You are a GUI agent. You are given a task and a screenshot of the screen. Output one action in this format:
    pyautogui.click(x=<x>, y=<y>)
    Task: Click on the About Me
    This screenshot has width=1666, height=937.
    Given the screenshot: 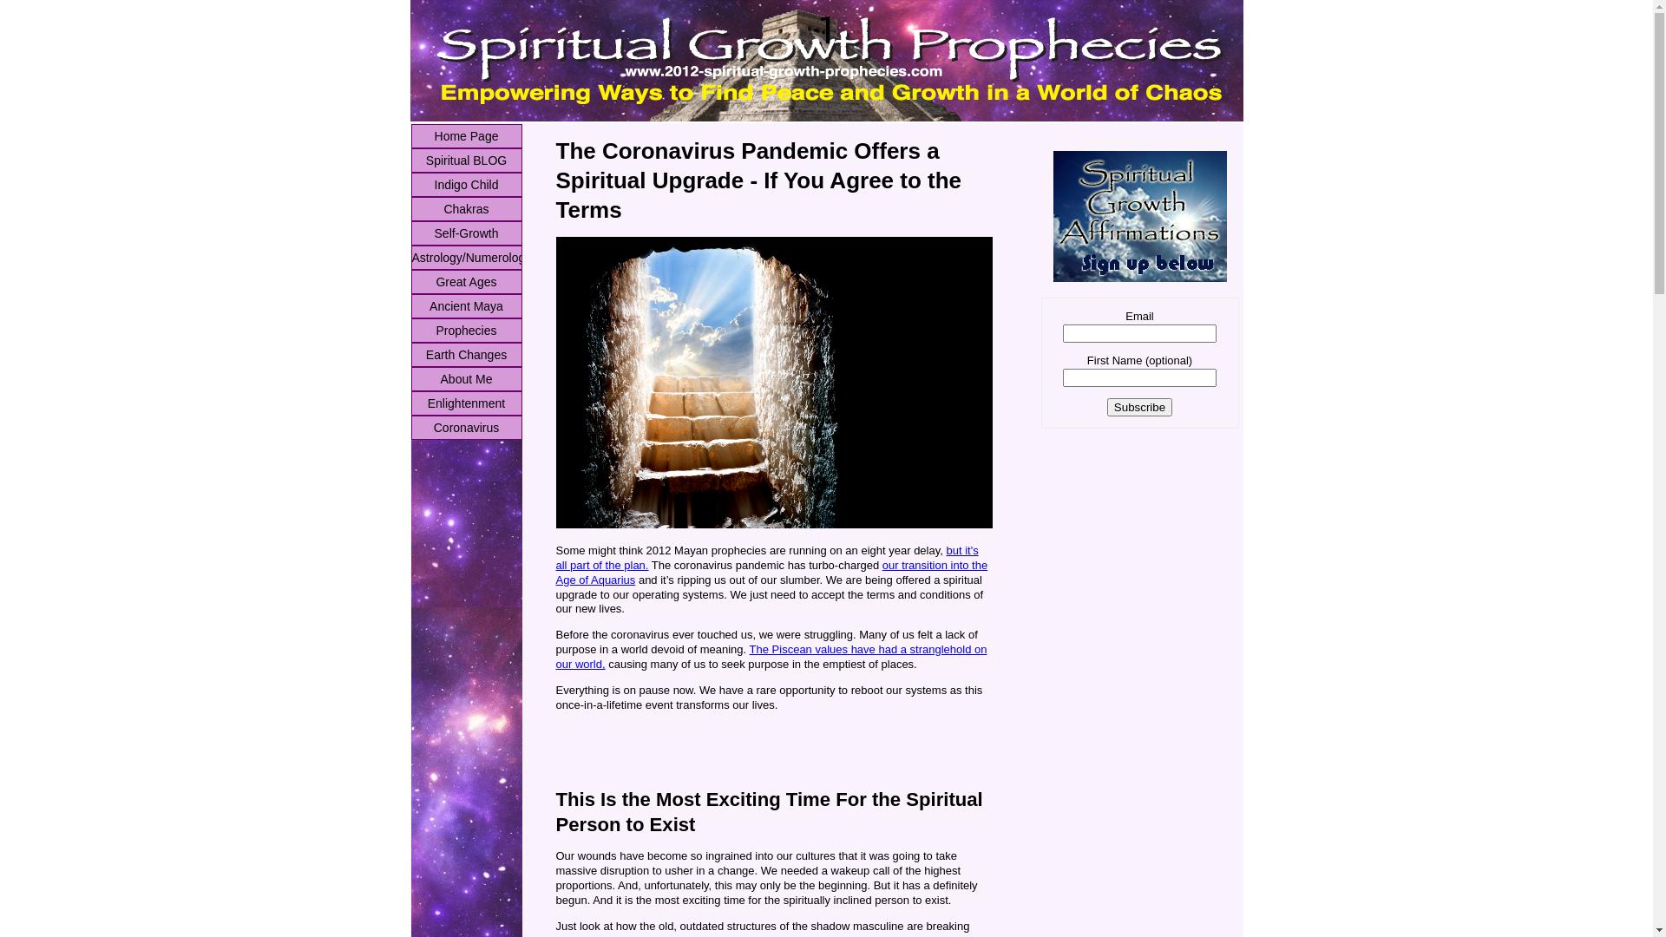 What is the action you would take?
    pyautogui.click(x=467, y=379)
    